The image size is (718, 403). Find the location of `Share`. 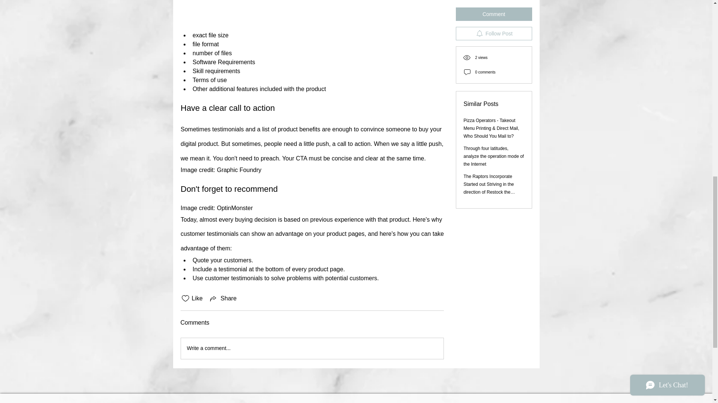

Share is located at coordinates (223, 299).